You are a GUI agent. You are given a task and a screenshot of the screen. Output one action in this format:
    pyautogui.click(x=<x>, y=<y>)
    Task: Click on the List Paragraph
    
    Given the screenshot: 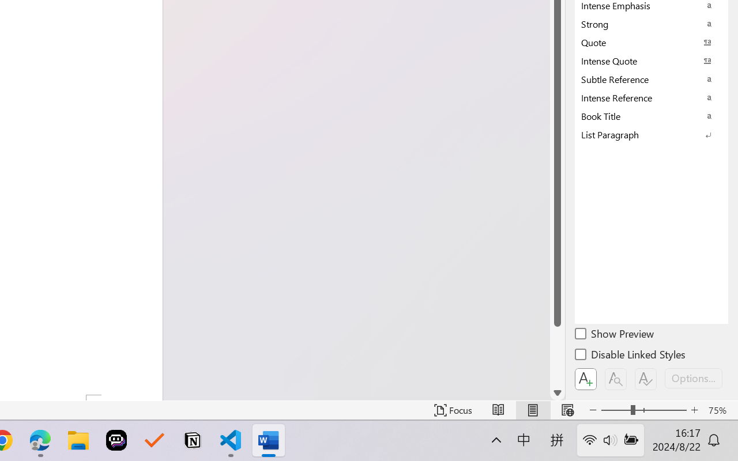 What is the action you would take?
    pyautogui.click(x=652, y=134)
    